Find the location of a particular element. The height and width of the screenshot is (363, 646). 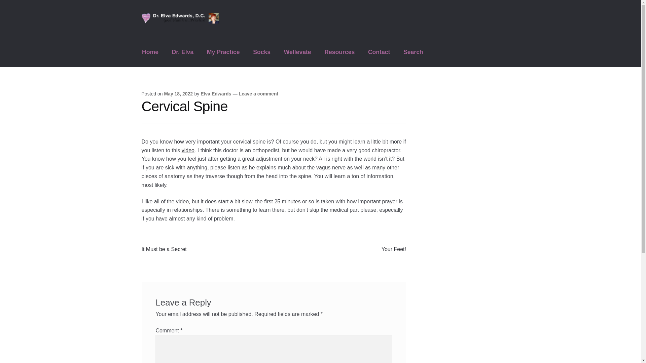

Leave a comment is located at coordinates (394, 249).